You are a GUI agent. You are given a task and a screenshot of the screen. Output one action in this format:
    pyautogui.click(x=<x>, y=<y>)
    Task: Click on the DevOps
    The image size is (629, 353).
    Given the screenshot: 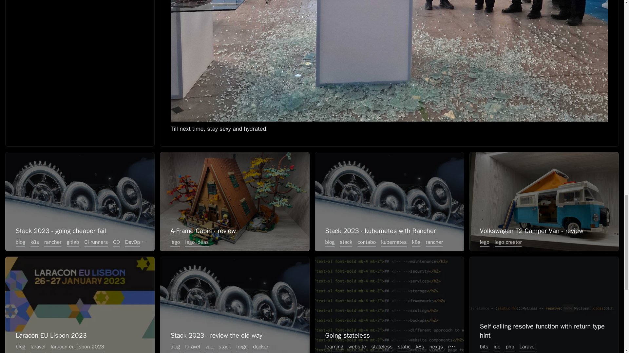 What is the action you would take?
    pyautogui.click(x=134, y=242)
    